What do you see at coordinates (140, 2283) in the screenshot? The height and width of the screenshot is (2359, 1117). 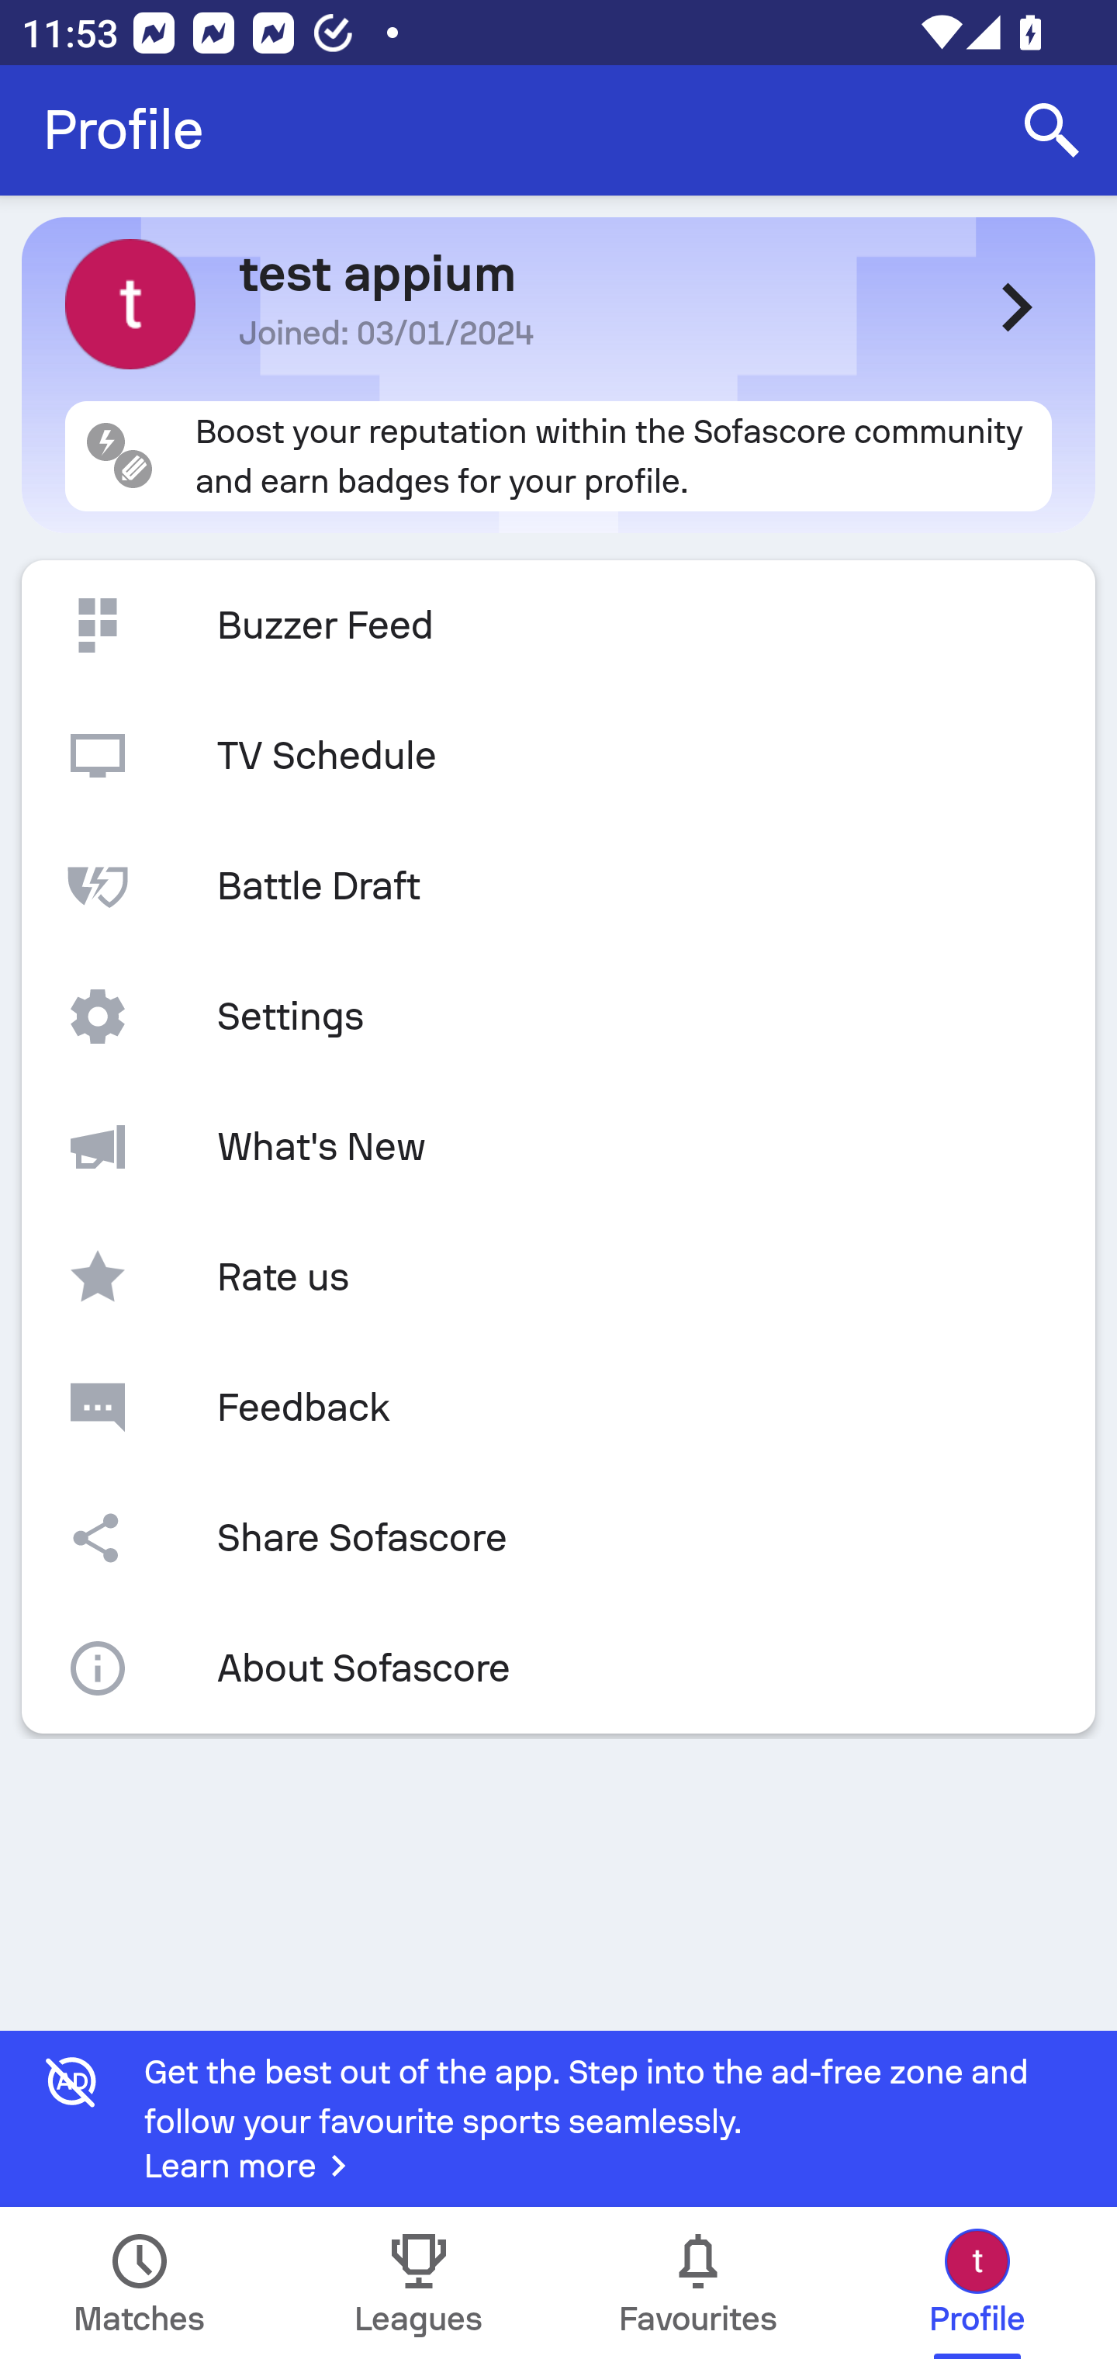 I see `Matches` at bounding box center [140, 2283].